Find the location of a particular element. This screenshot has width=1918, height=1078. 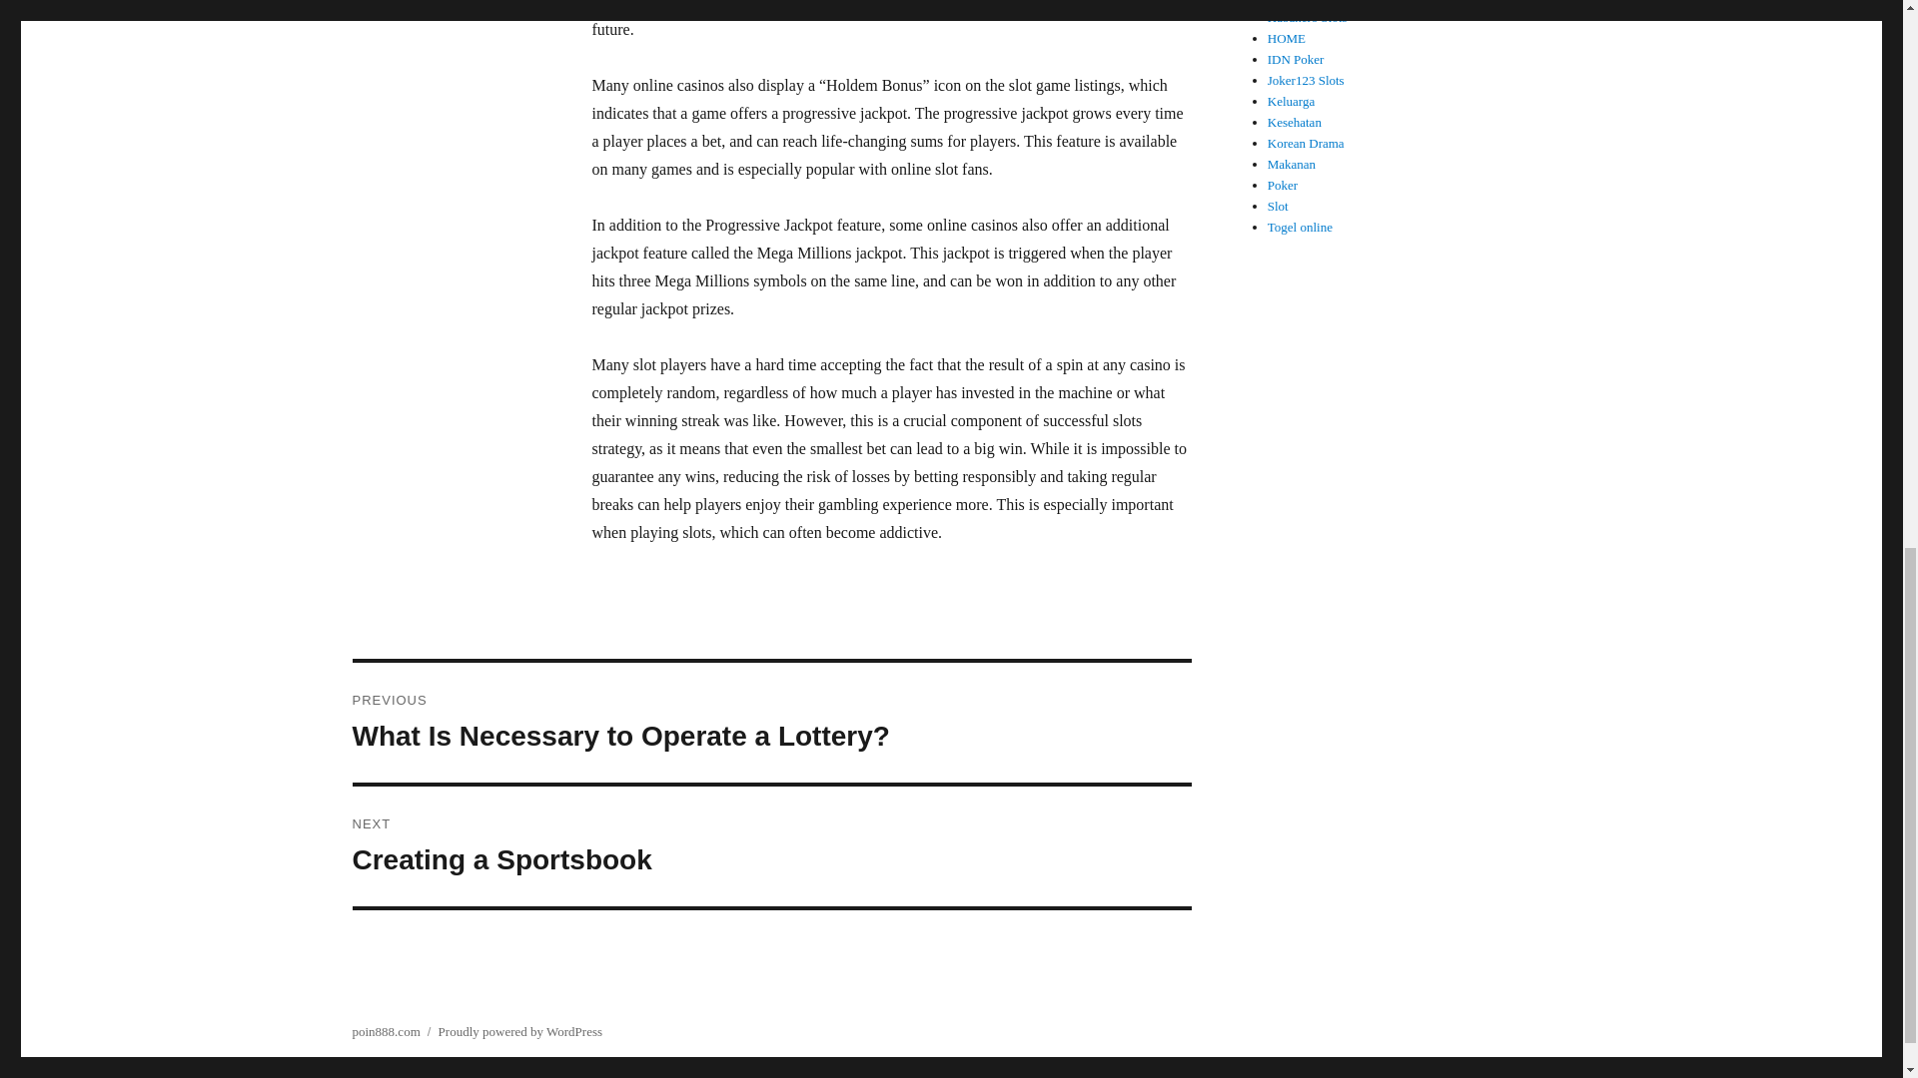

Slot is located at coordinates (771, 846).